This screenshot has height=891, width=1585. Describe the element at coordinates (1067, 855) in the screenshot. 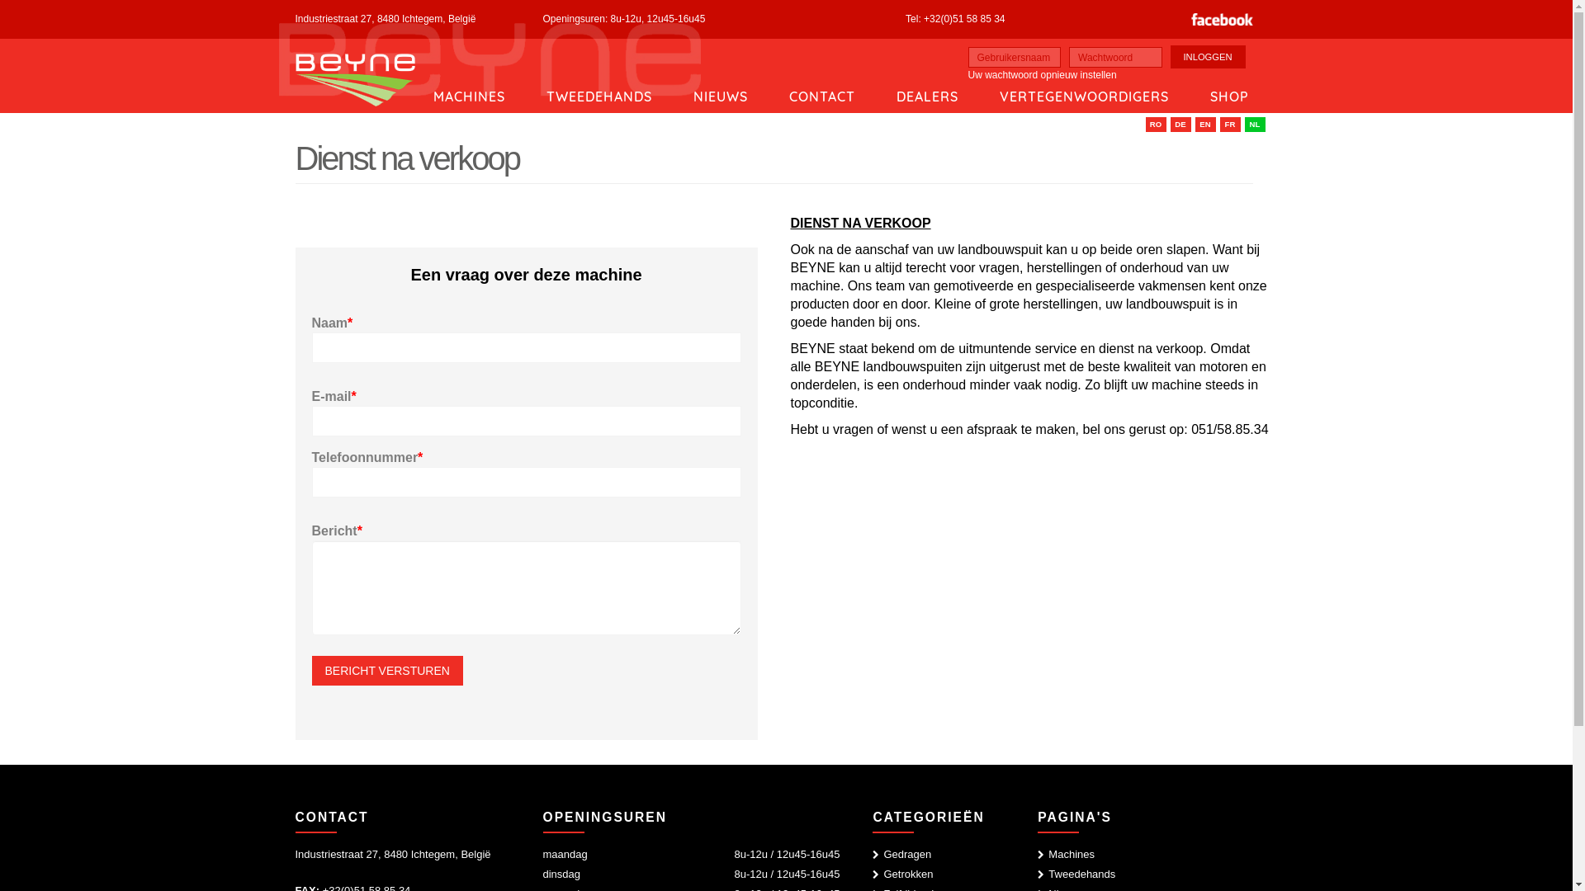

I see `Machines` at that location.